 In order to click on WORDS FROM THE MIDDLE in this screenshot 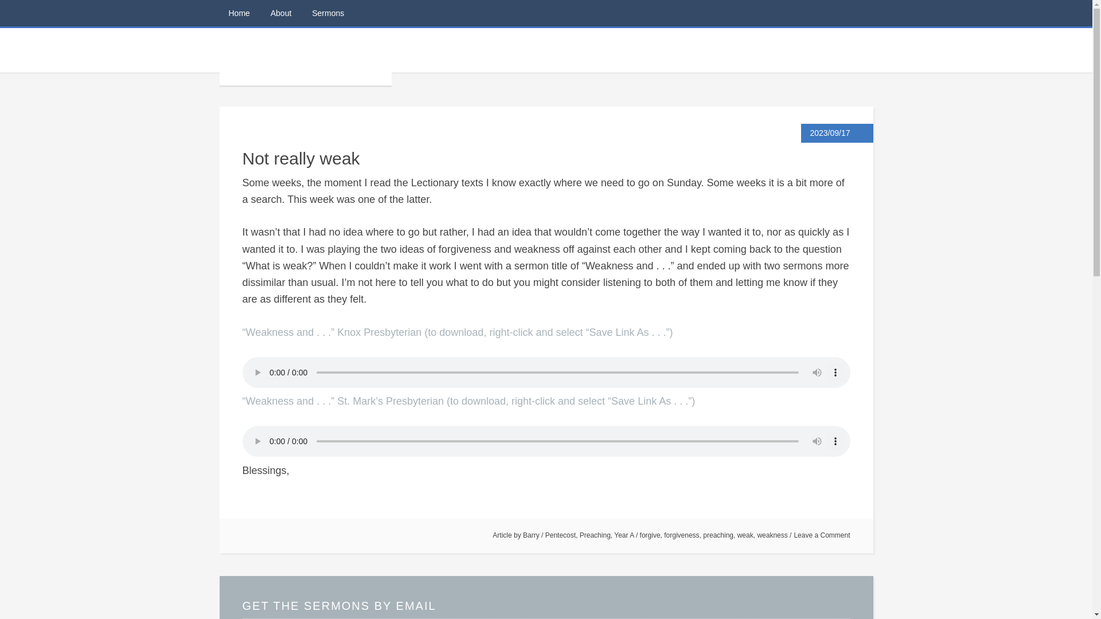, I will do `click(305, 56)`.